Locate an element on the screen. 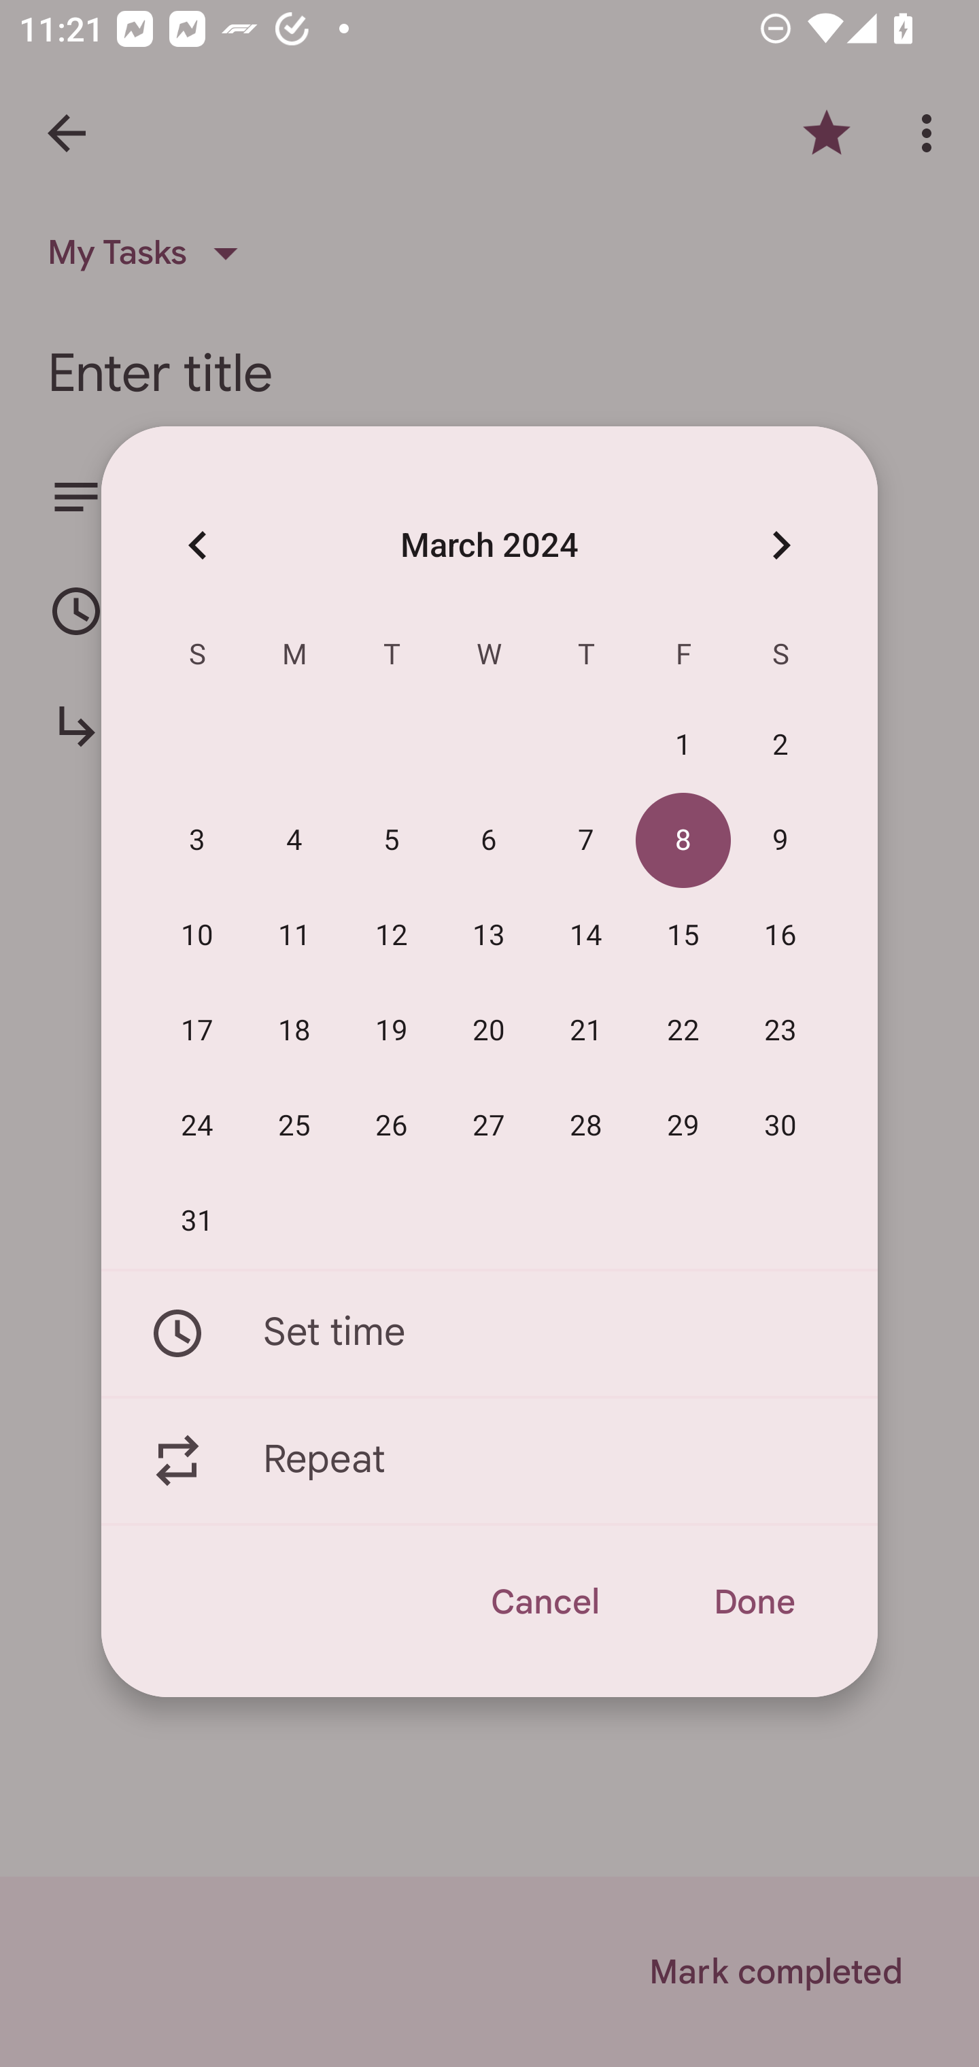  Done is located at coordinates (753, 1602).